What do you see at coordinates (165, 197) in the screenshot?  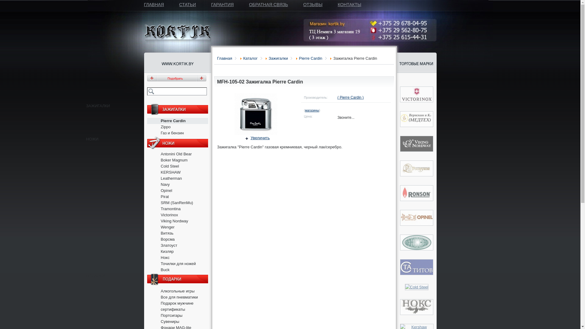 I see `Pirat` at bounding box center [165, 197].